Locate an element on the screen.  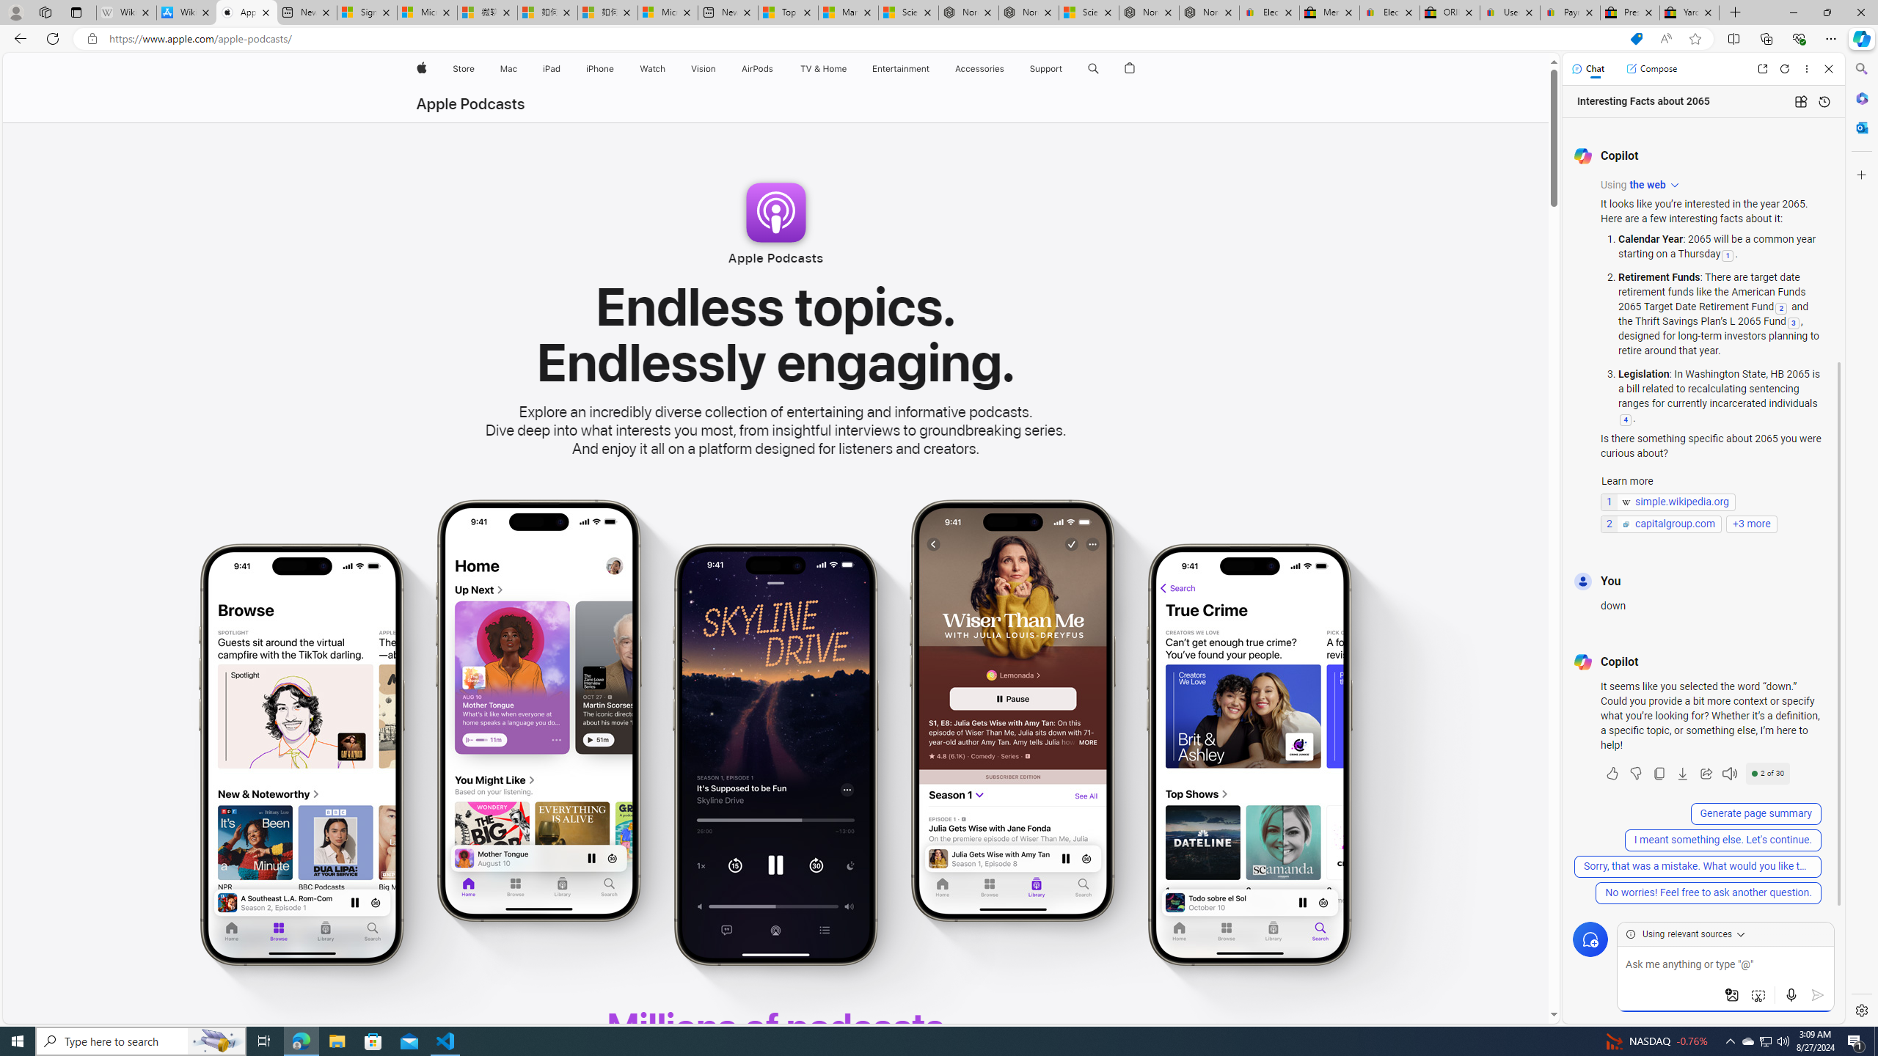
AirPods is located at coordinates (757, 69).